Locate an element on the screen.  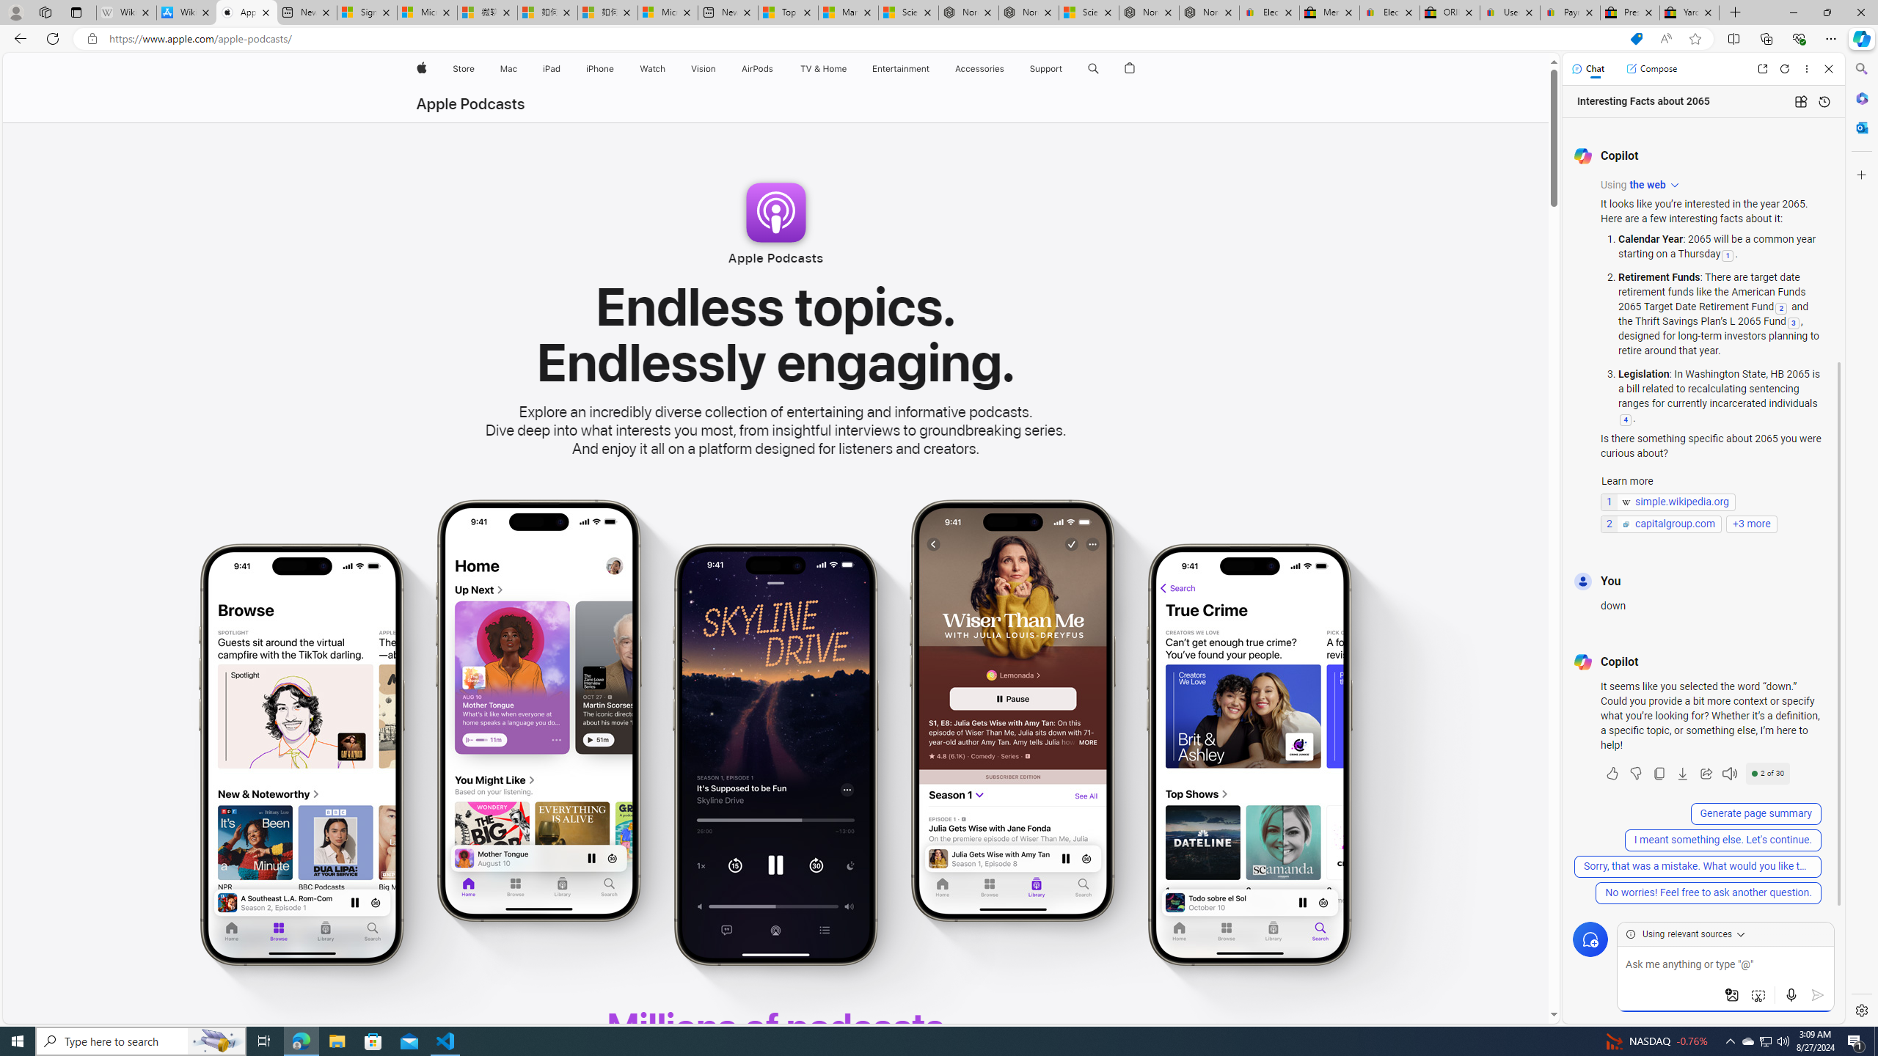
AirPods is located at coordinates (757, 69).